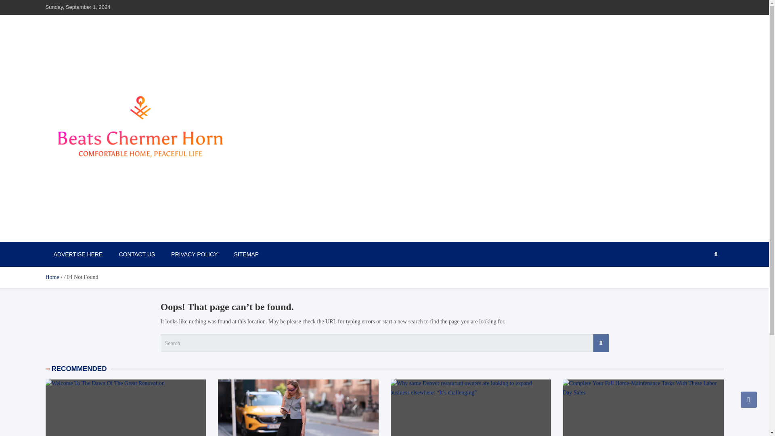 The image size is (775, 436). What do you see at coordinates (136, 254) in the screenshot?
I see `CONTACT US` at bounding box center [136, 254].